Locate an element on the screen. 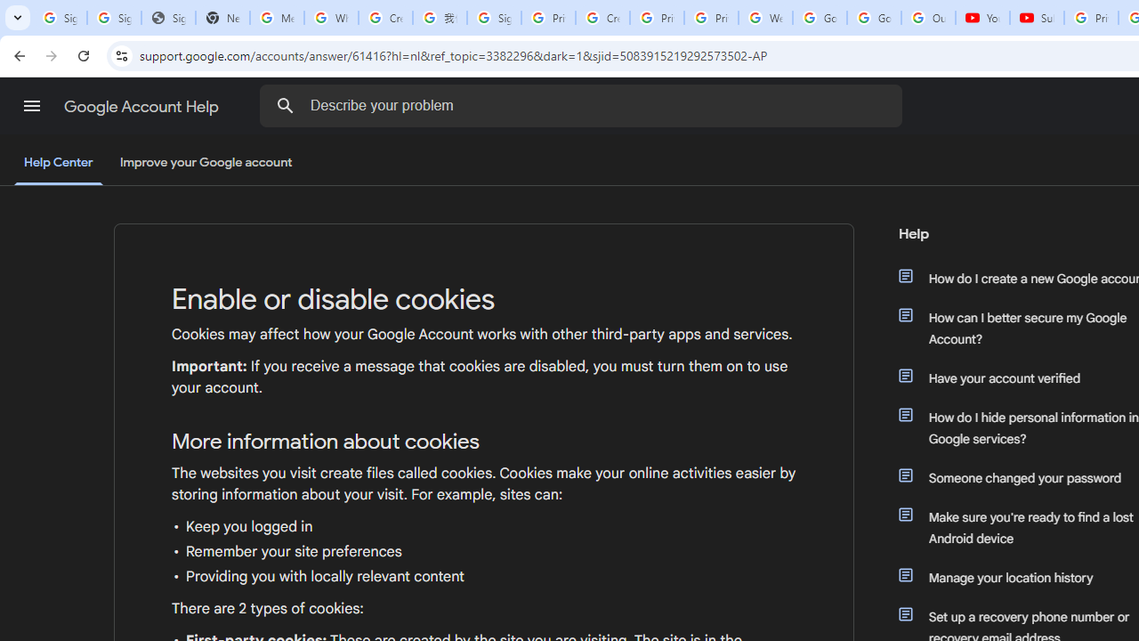 Image resolution: width=1139 pixels, height=641 pixels. Google Account Help is located at coordinates (142, 107).